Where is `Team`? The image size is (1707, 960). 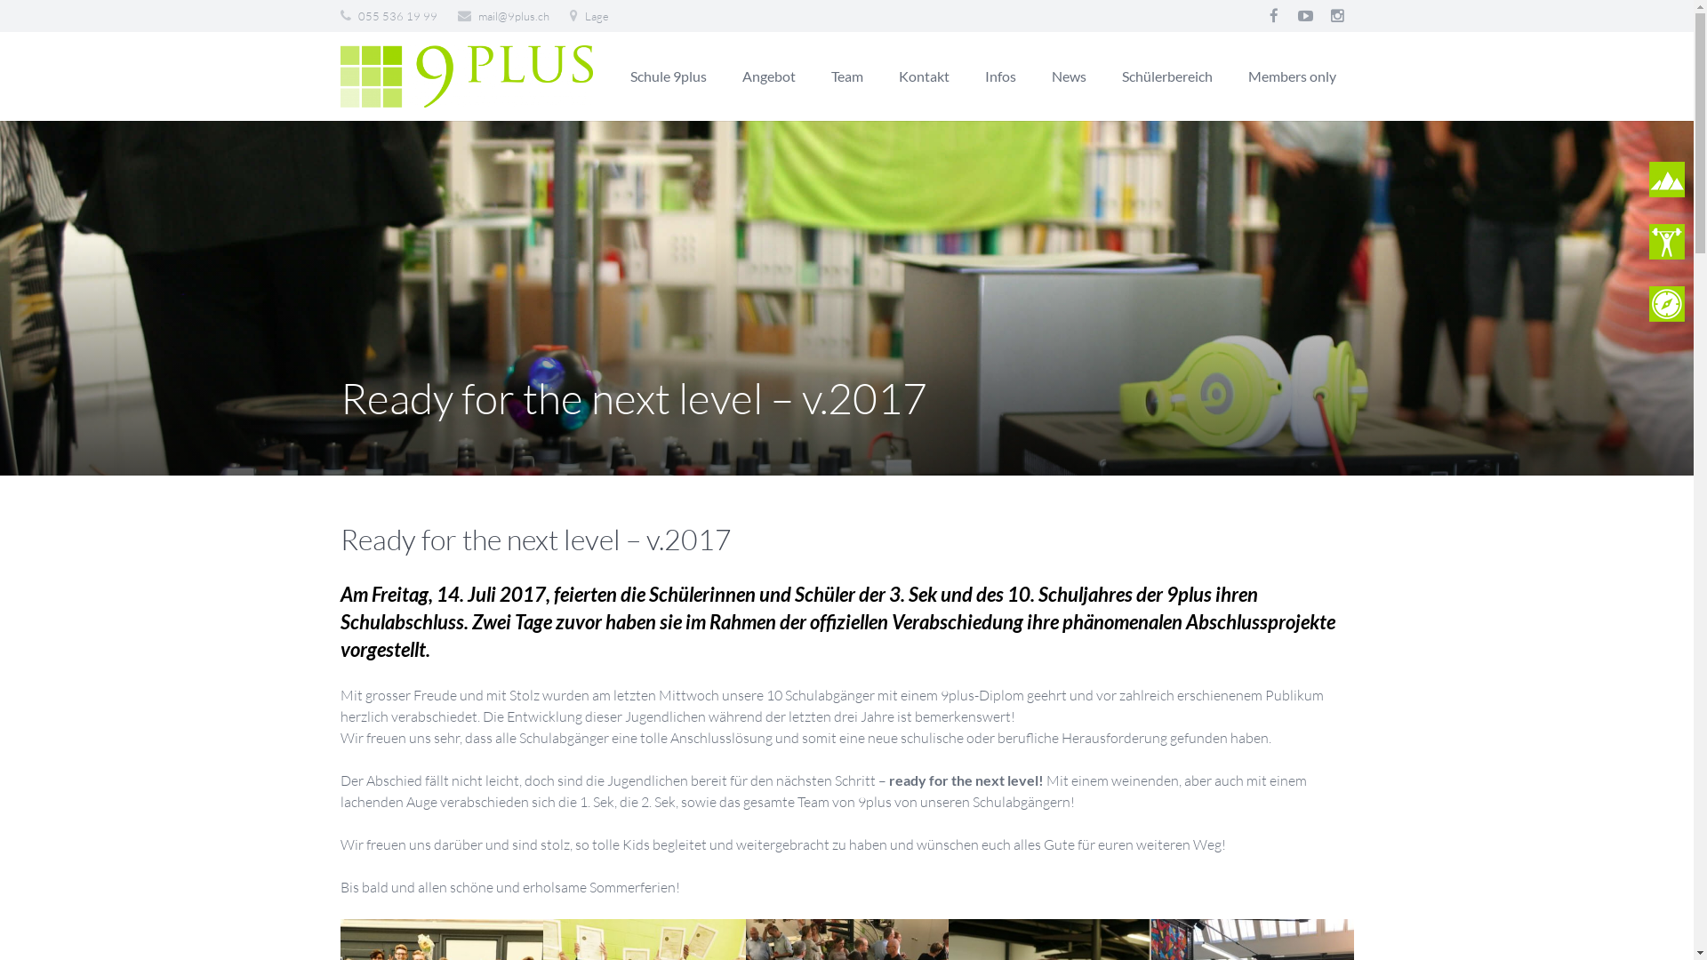
Team is located at coordinates (846, 76).